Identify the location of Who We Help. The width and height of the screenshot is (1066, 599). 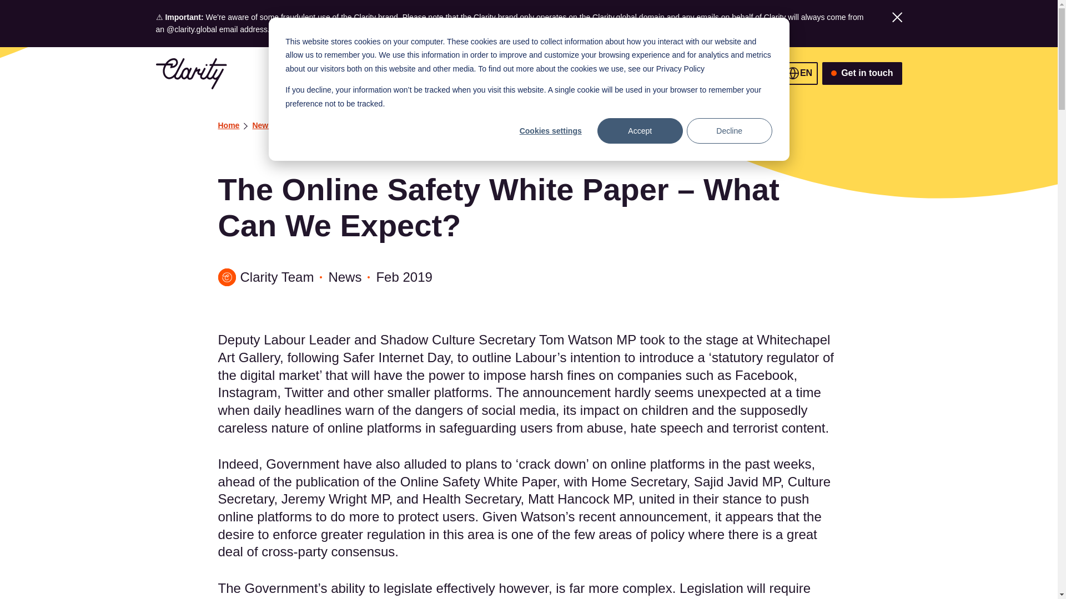
(546, 74).